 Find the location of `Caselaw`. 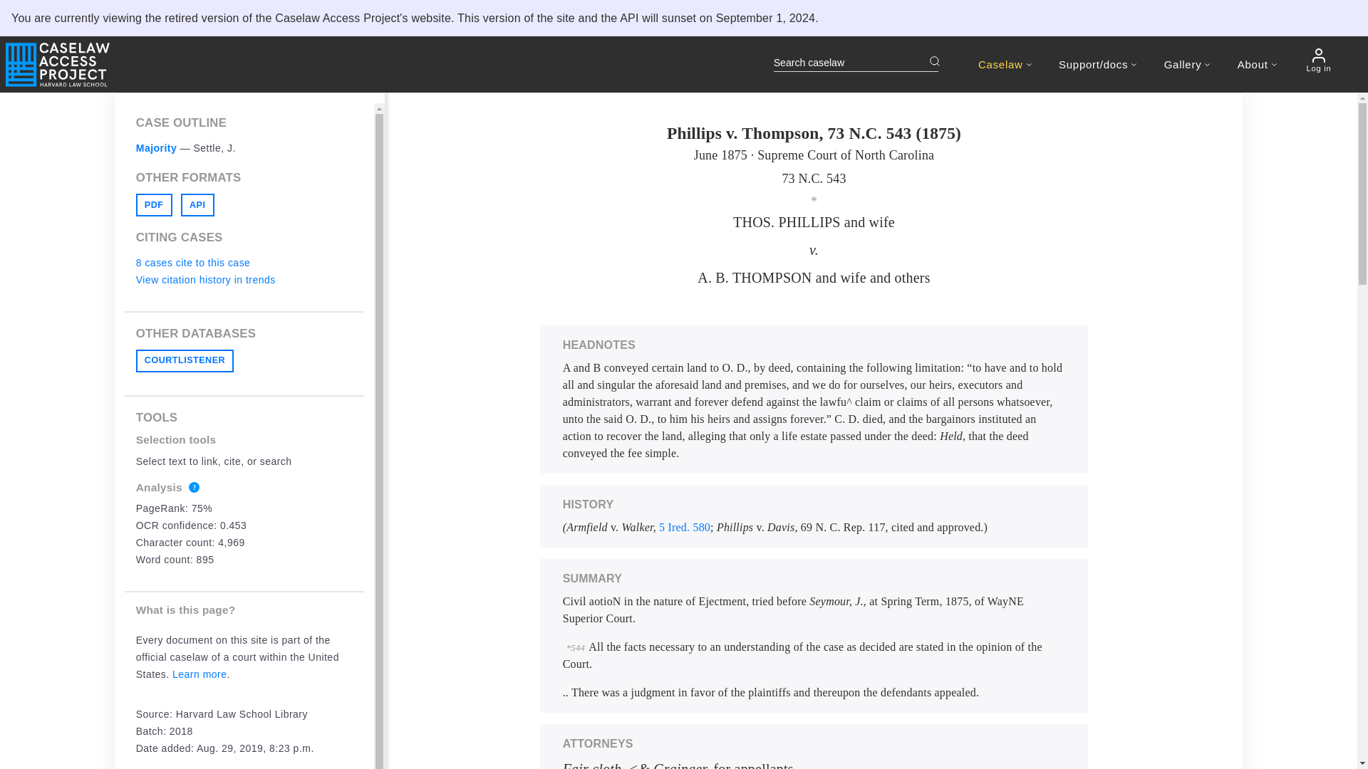

Caselaw is located at coordinates (1005, 64).